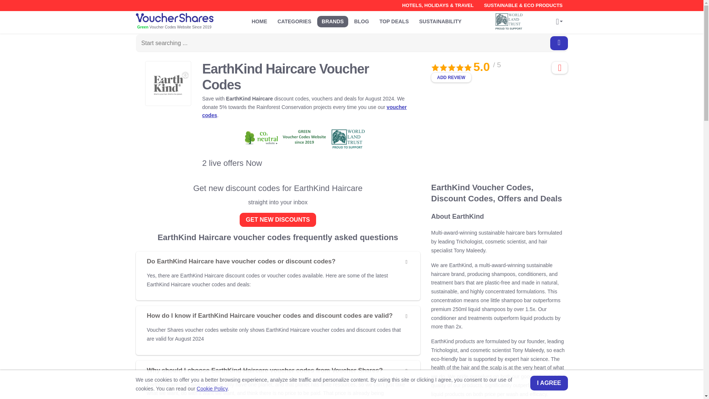 The width and height of the screenshot is (709, 399). What do you see at coordinates (361, 21) in the screenshot?
I see `Blog` at bounding box center [361, 21].